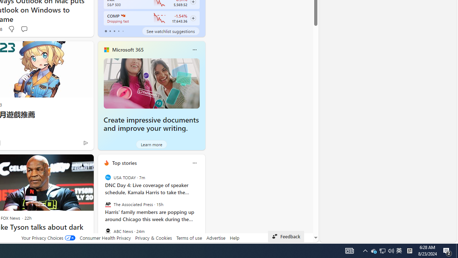 The height and width of the screenshot is (258, 458). Describe the element at coordinates (11, 29) in the screenshot. I see `Dislike` at that location.